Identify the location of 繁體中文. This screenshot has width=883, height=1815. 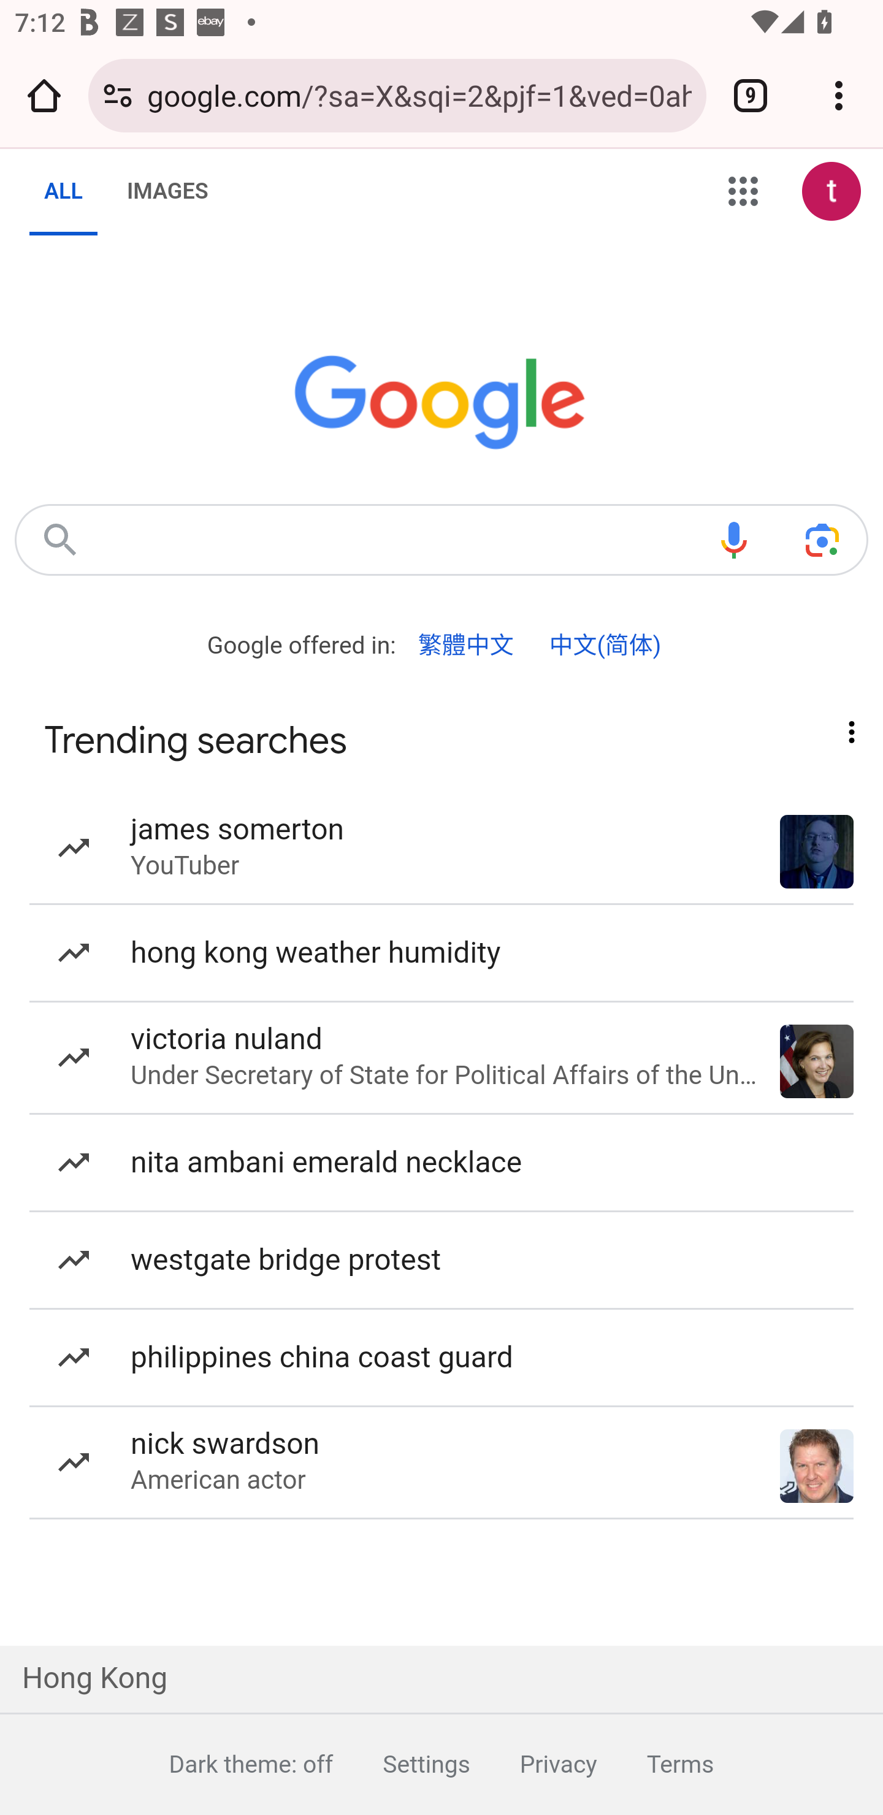
(466, 646).